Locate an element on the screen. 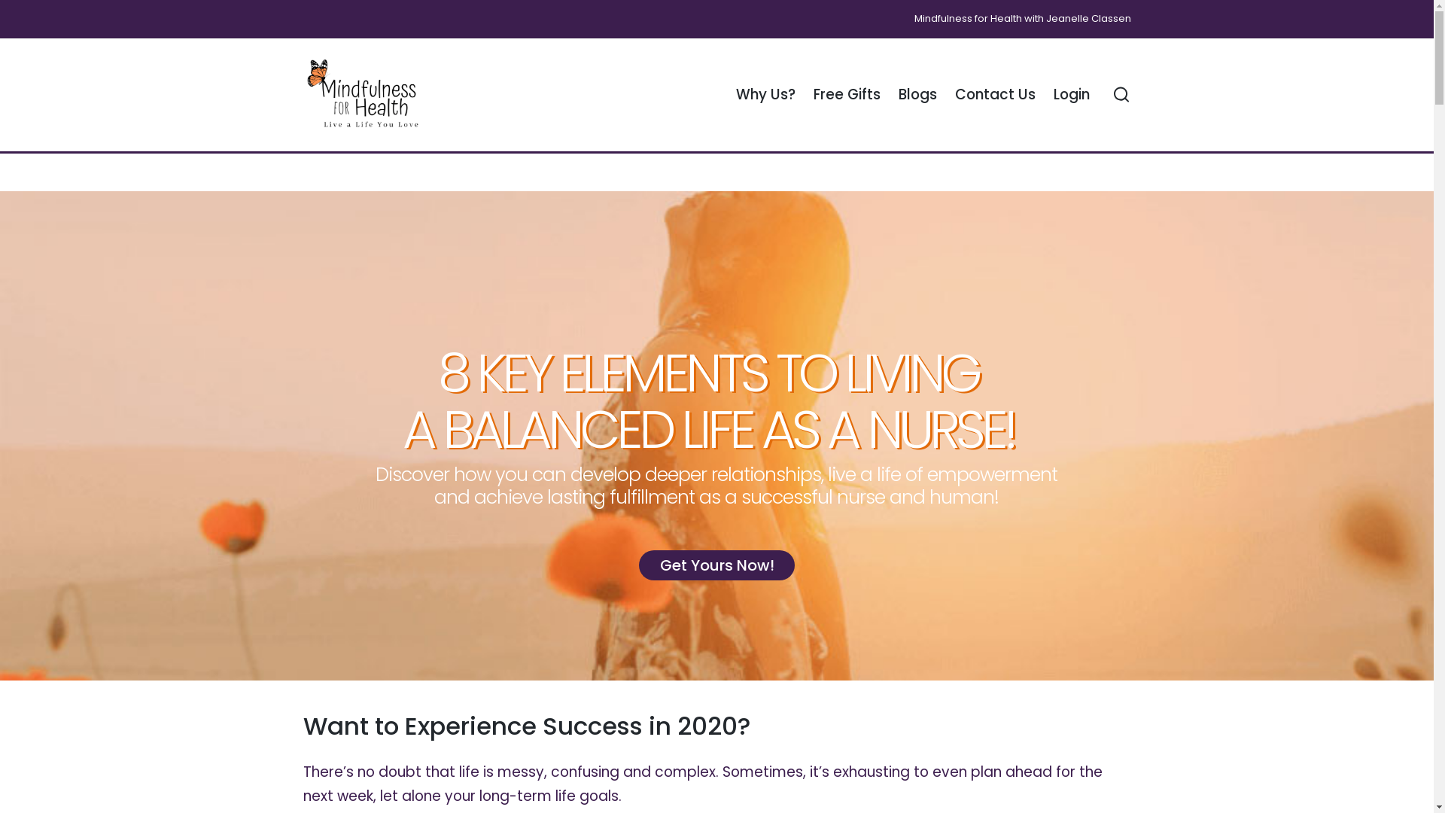 This screenshot has width=1445, height=813. Blogs is located at coordinates (918, 95).